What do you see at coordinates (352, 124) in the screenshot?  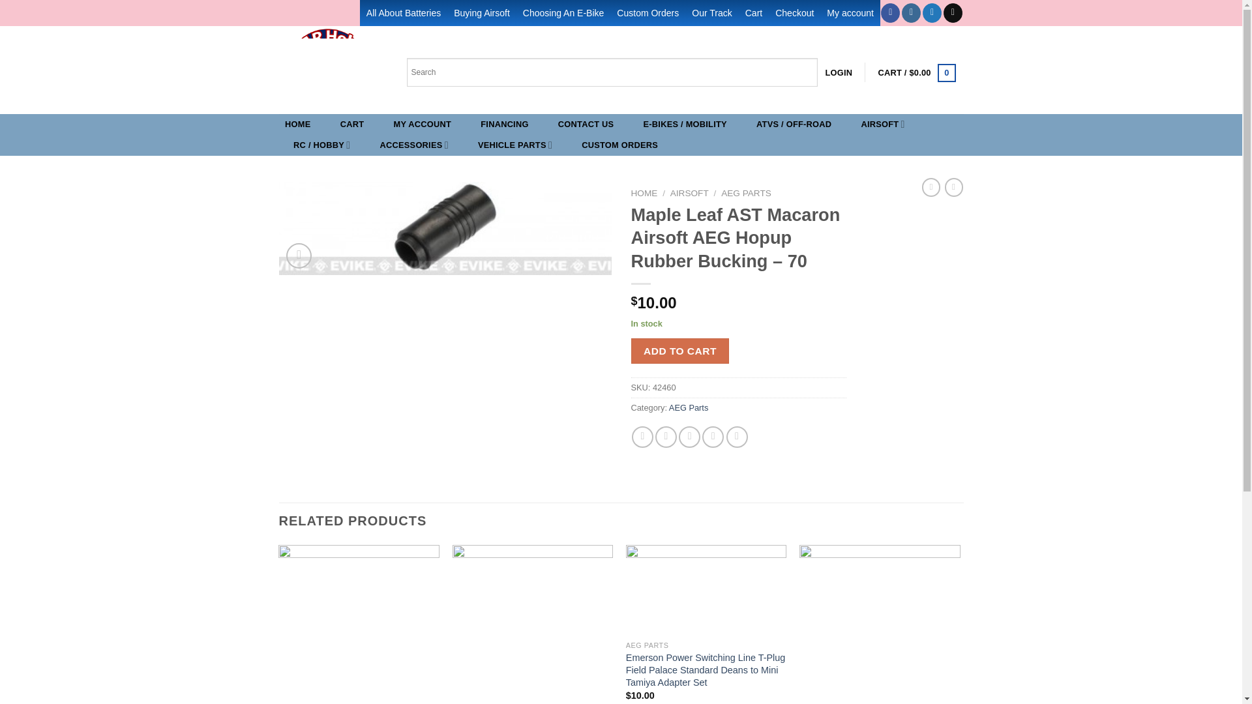 I see `CART` at bounding box center [352, 124].